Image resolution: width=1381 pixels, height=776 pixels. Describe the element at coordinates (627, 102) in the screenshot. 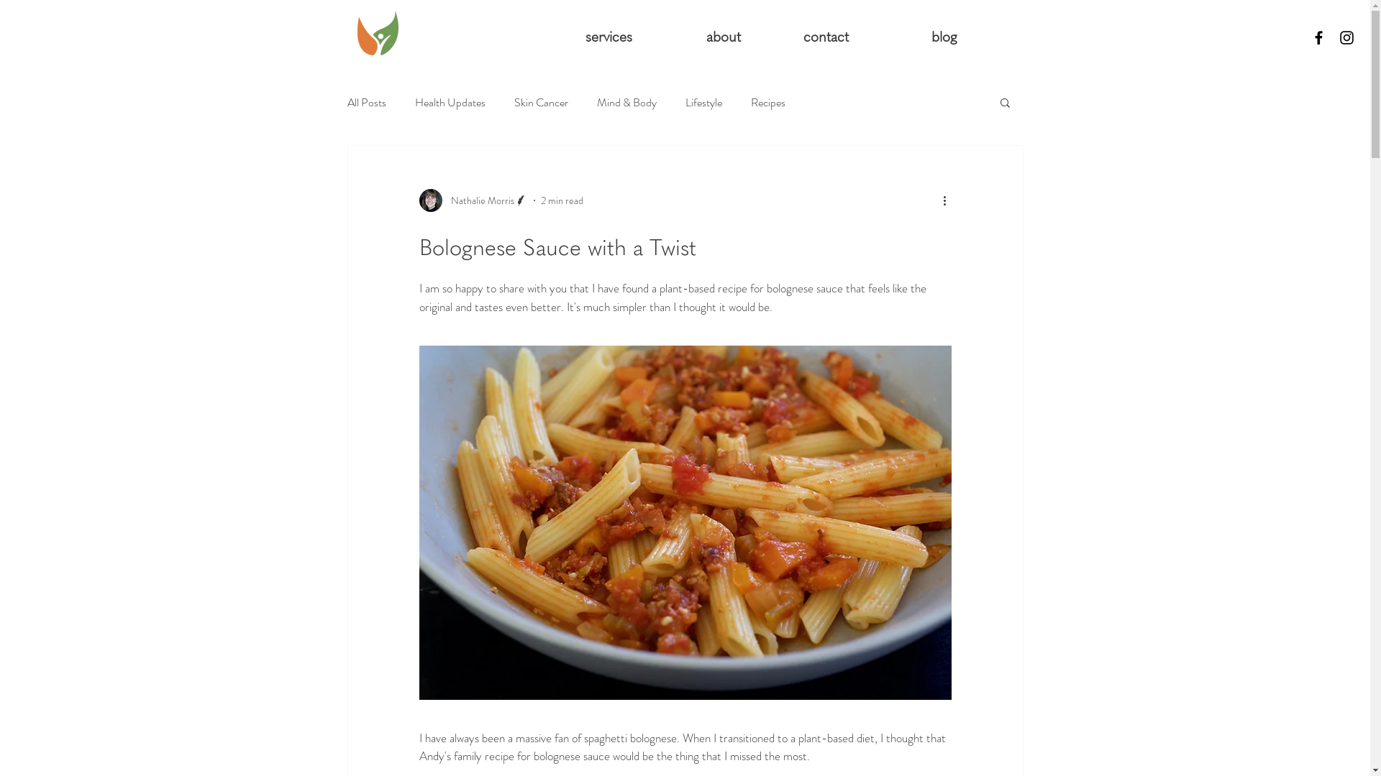

I see `Mind & Body` at that location.